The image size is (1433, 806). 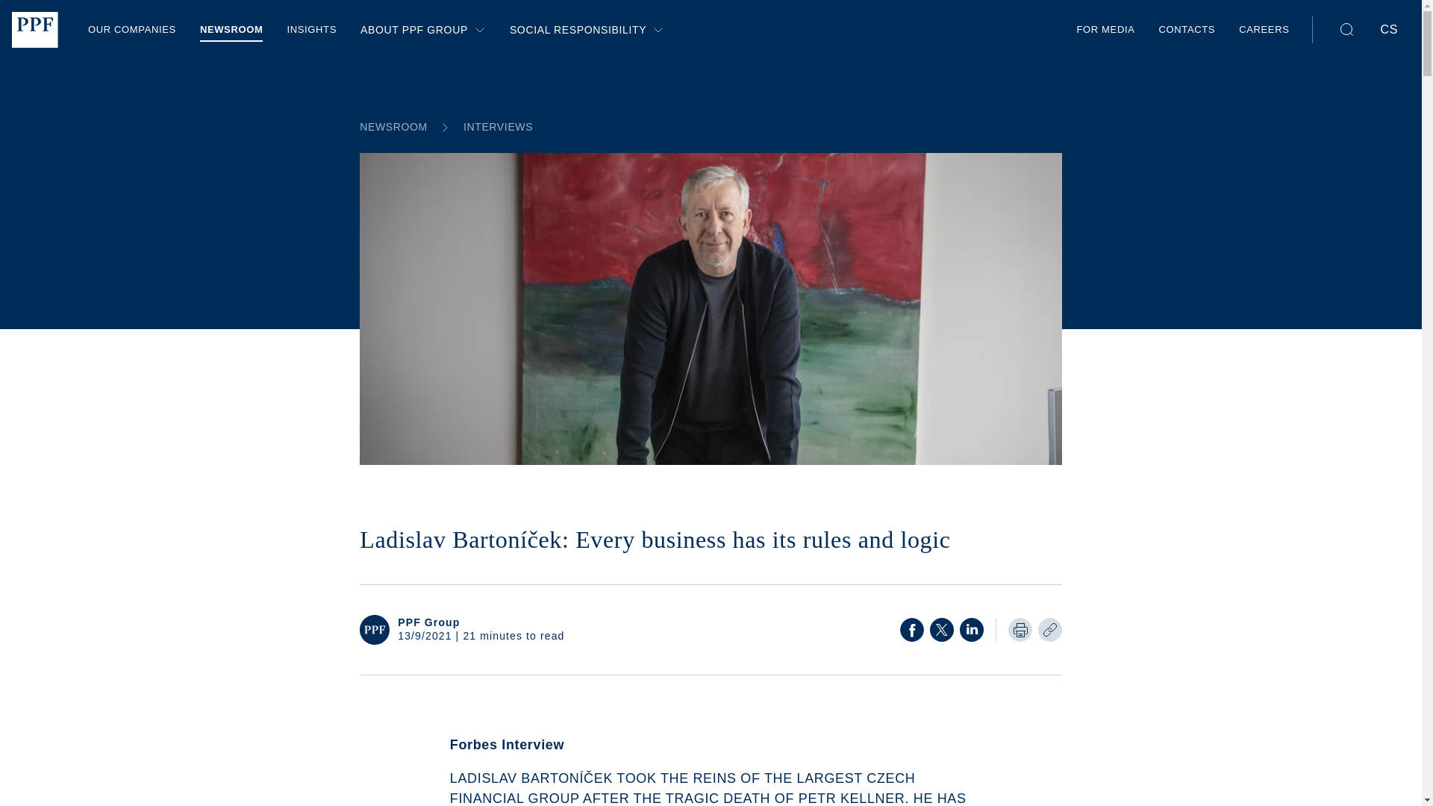 What do you see at coordinates (1264, 30) in the screenshot?
I see `CAREERS` at bounding box center [1264, 30].